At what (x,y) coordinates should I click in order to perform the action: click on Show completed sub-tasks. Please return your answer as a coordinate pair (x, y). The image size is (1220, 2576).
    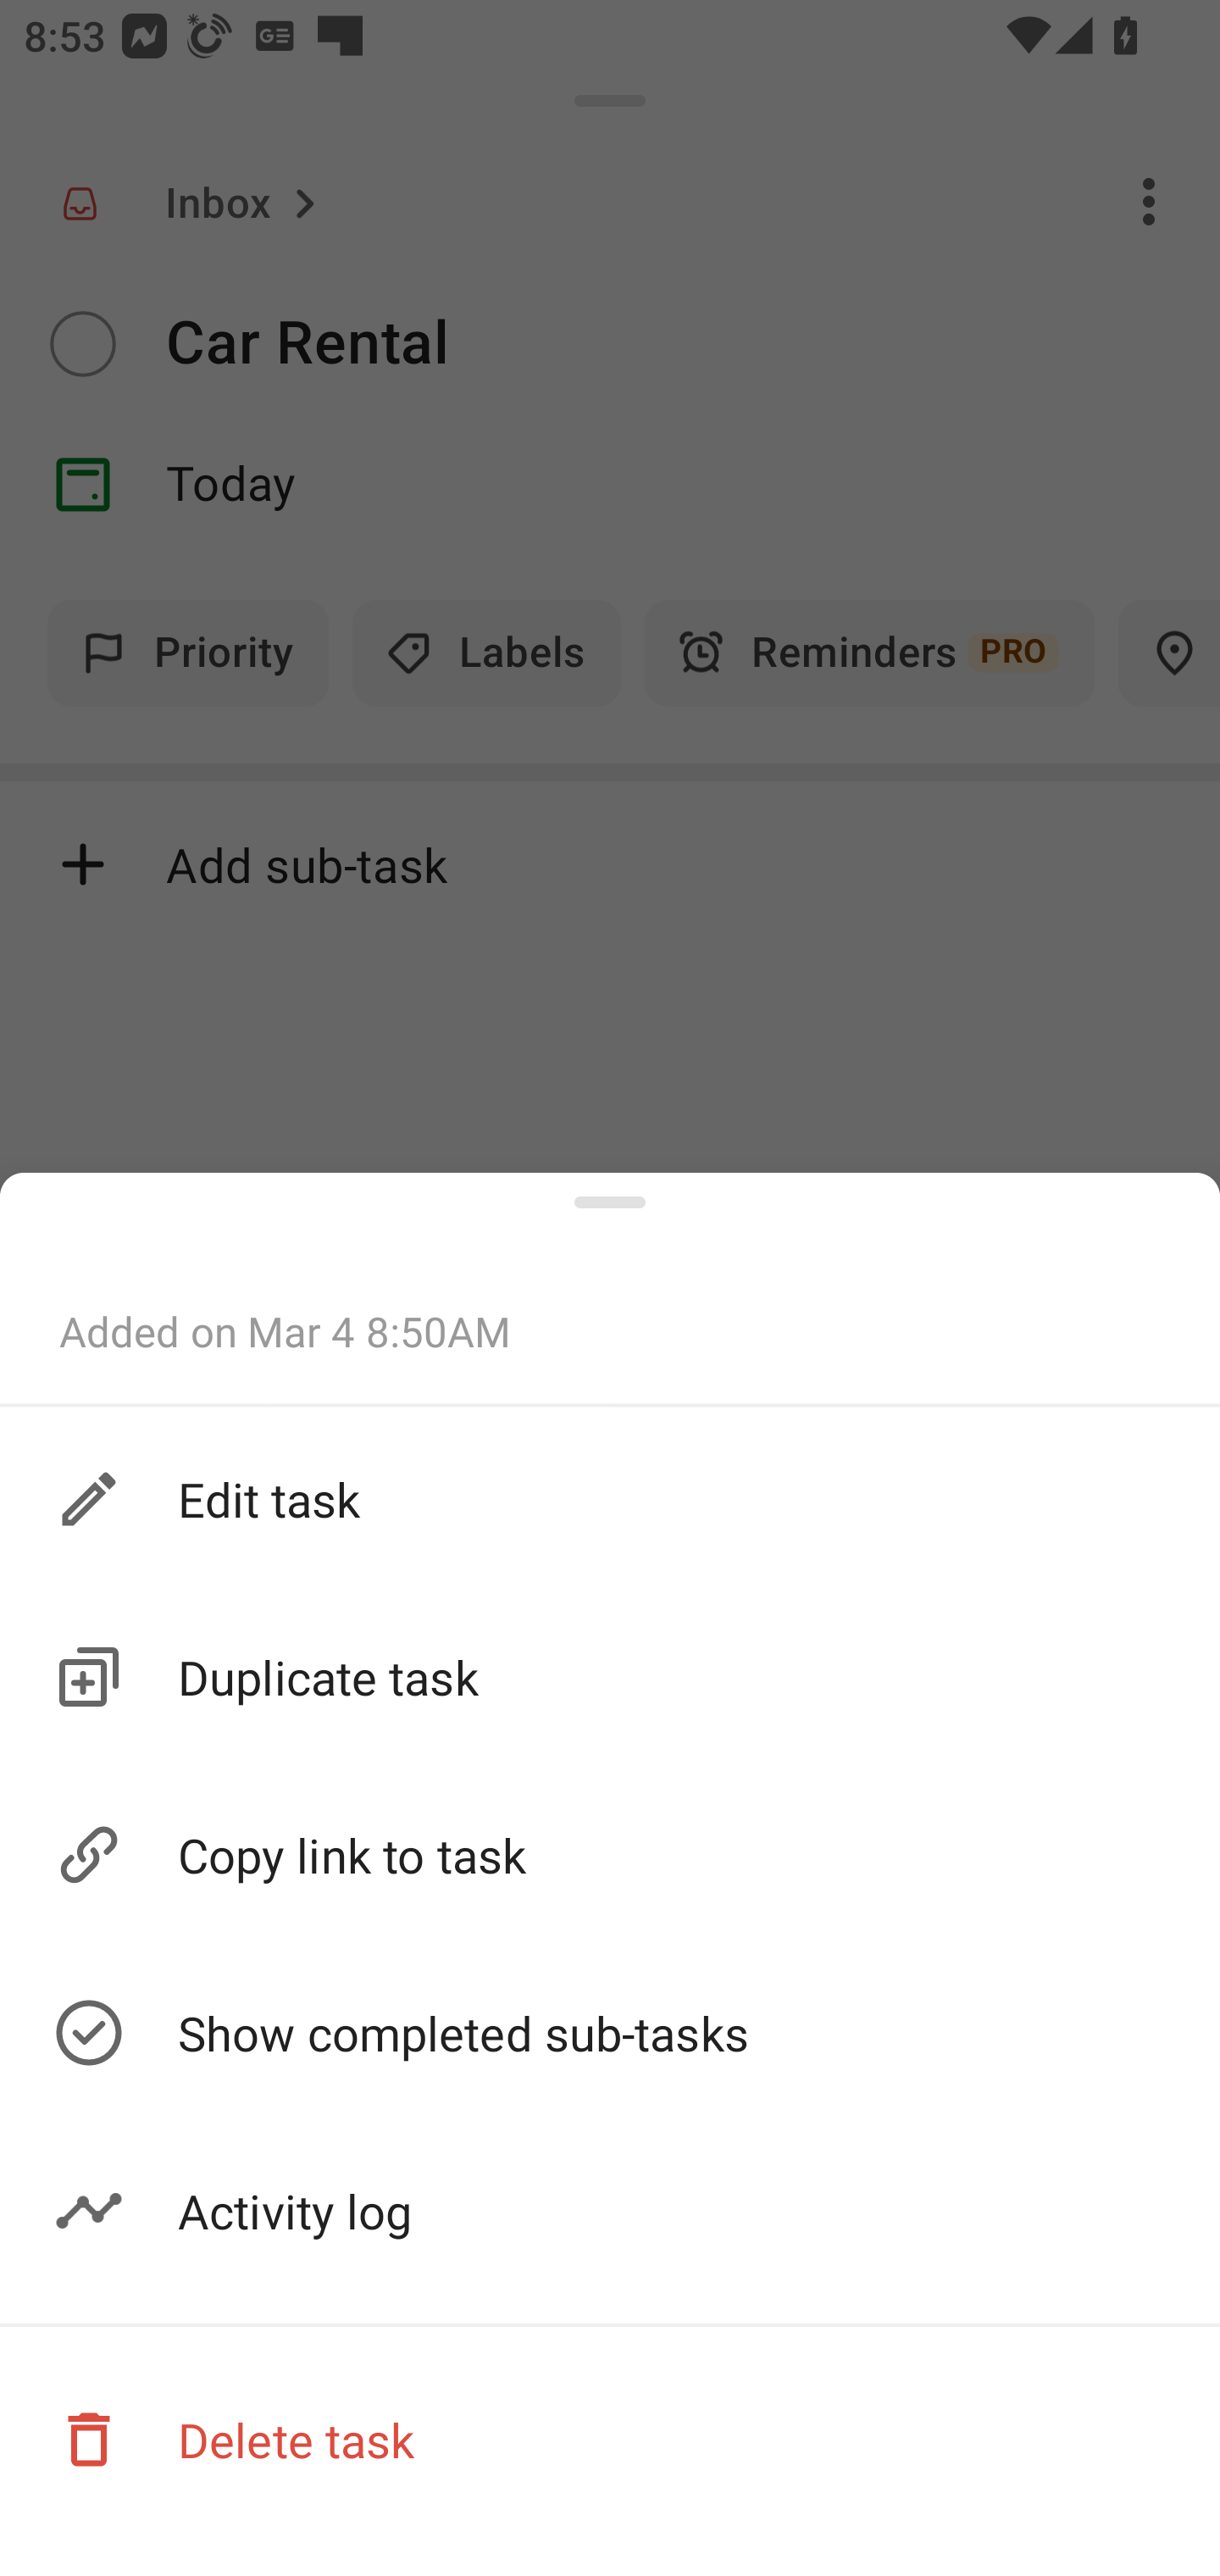
    Looking at the image, I should click on (610, 2034).